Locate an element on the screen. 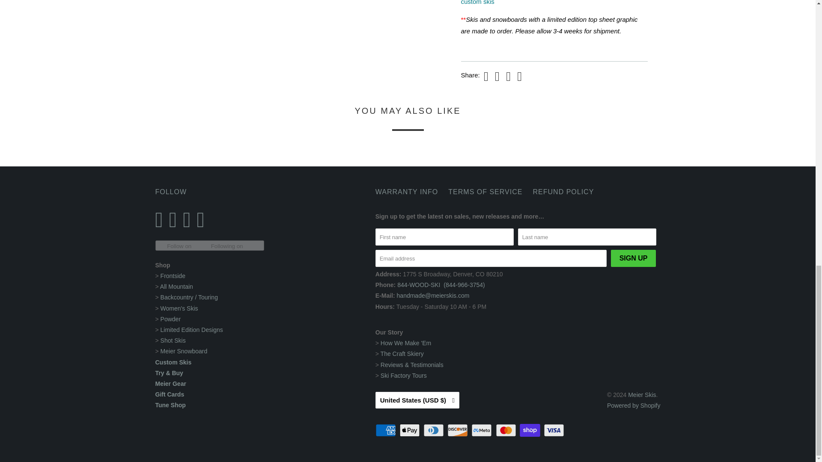  Frenchty artist custom skis is located at coordinates (544, 3).